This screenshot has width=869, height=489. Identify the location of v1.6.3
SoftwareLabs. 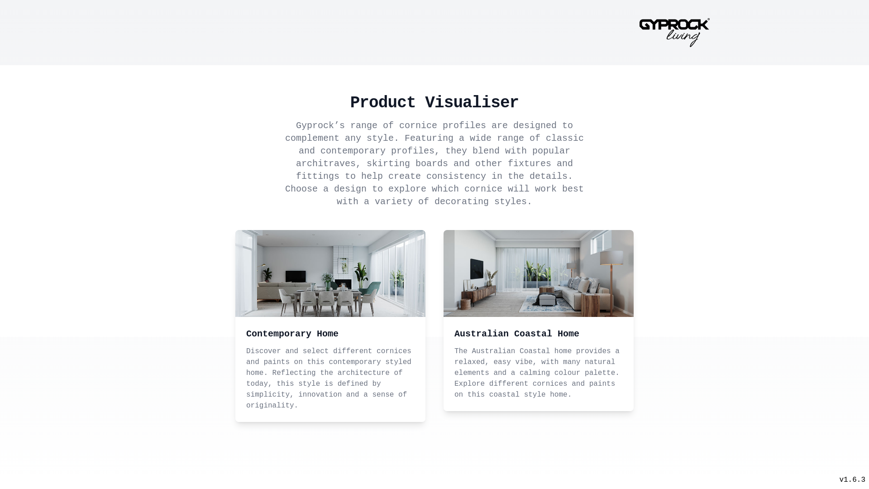
(852, 480).